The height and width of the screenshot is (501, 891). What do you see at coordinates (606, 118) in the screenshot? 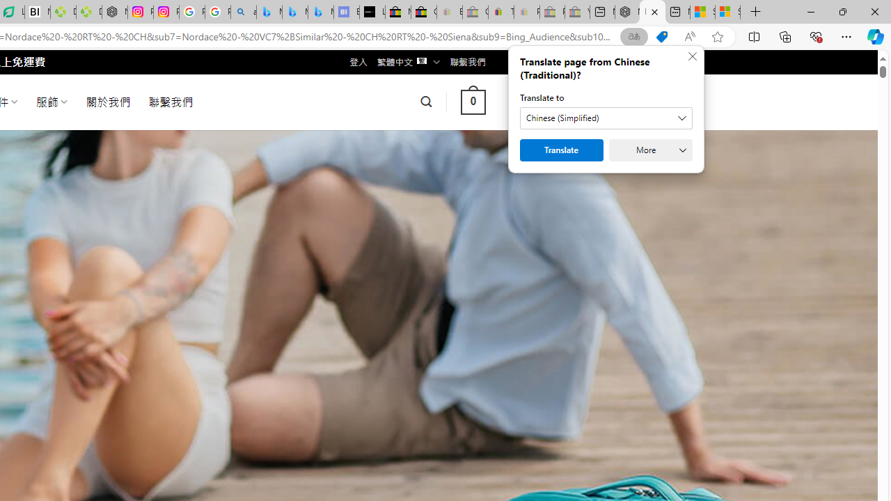
I see `Translate to` at bounding box center [606, 118].